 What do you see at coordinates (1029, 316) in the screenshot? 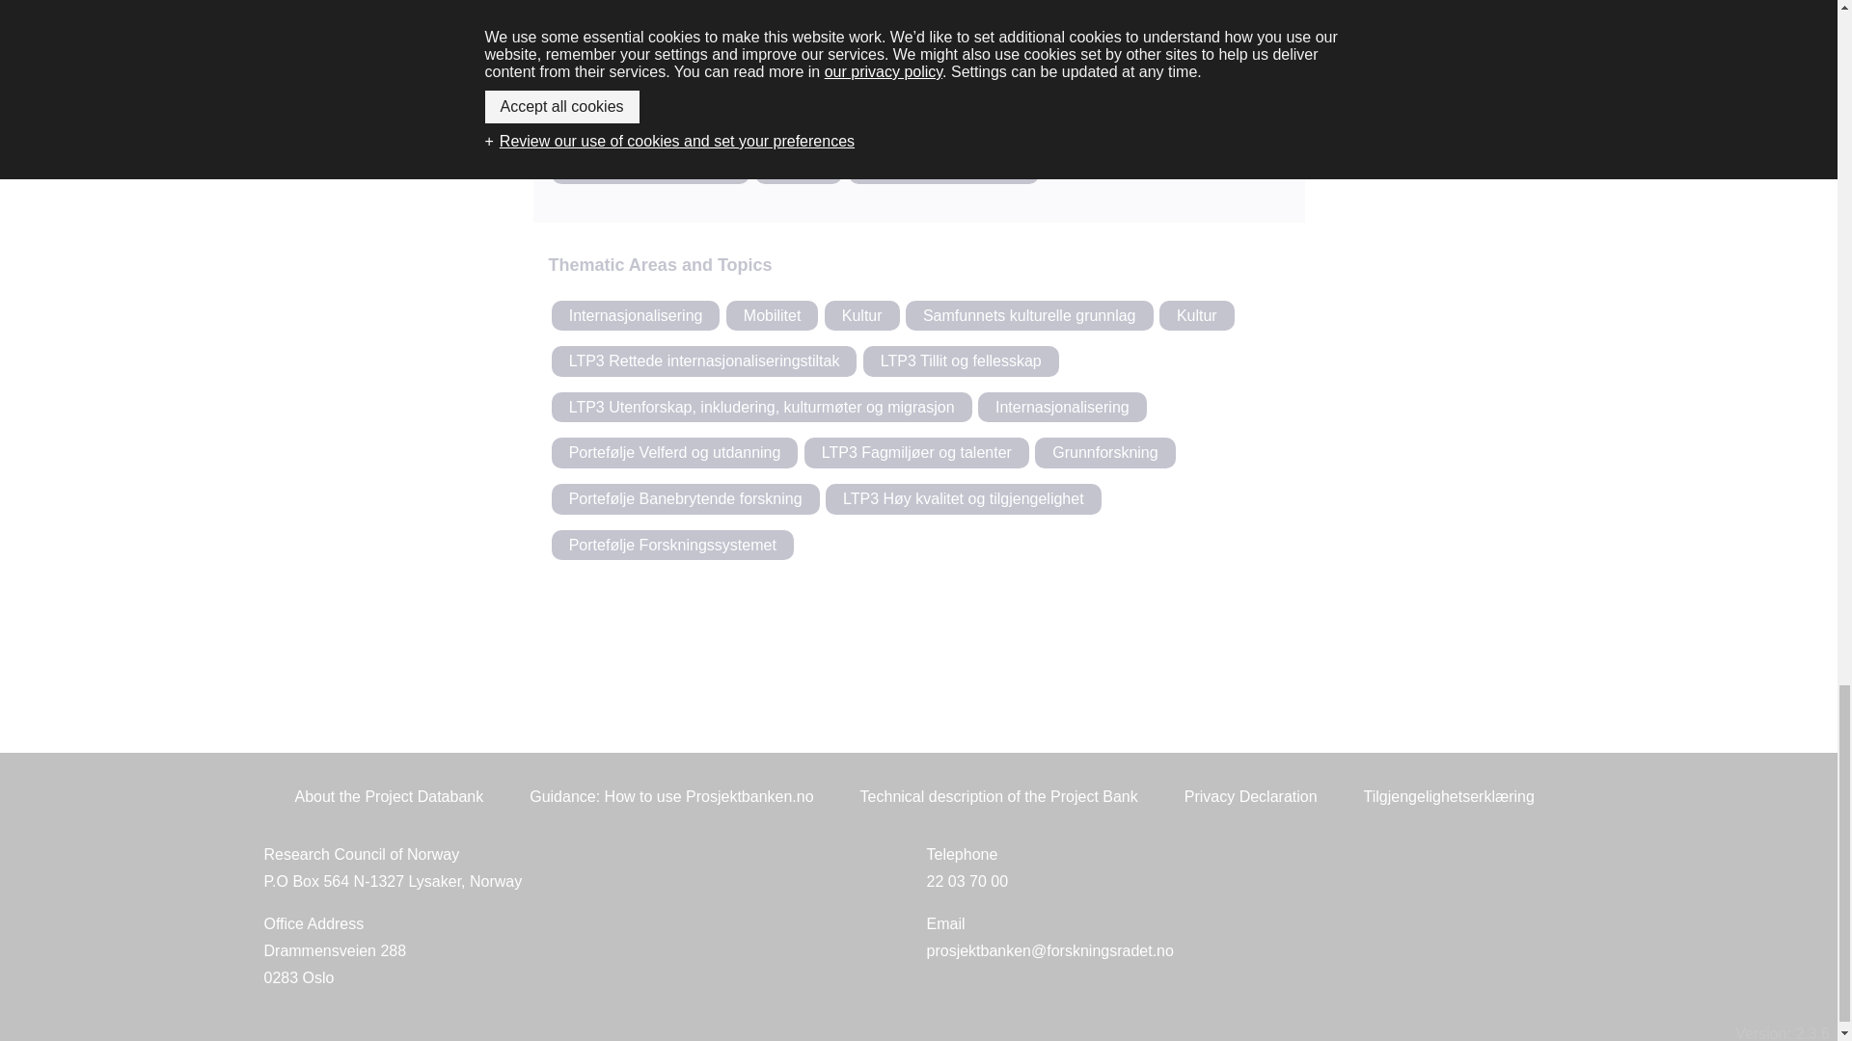
I see `Samfunnets kulturelle grunnlag` at bounding box center [1029, 316].